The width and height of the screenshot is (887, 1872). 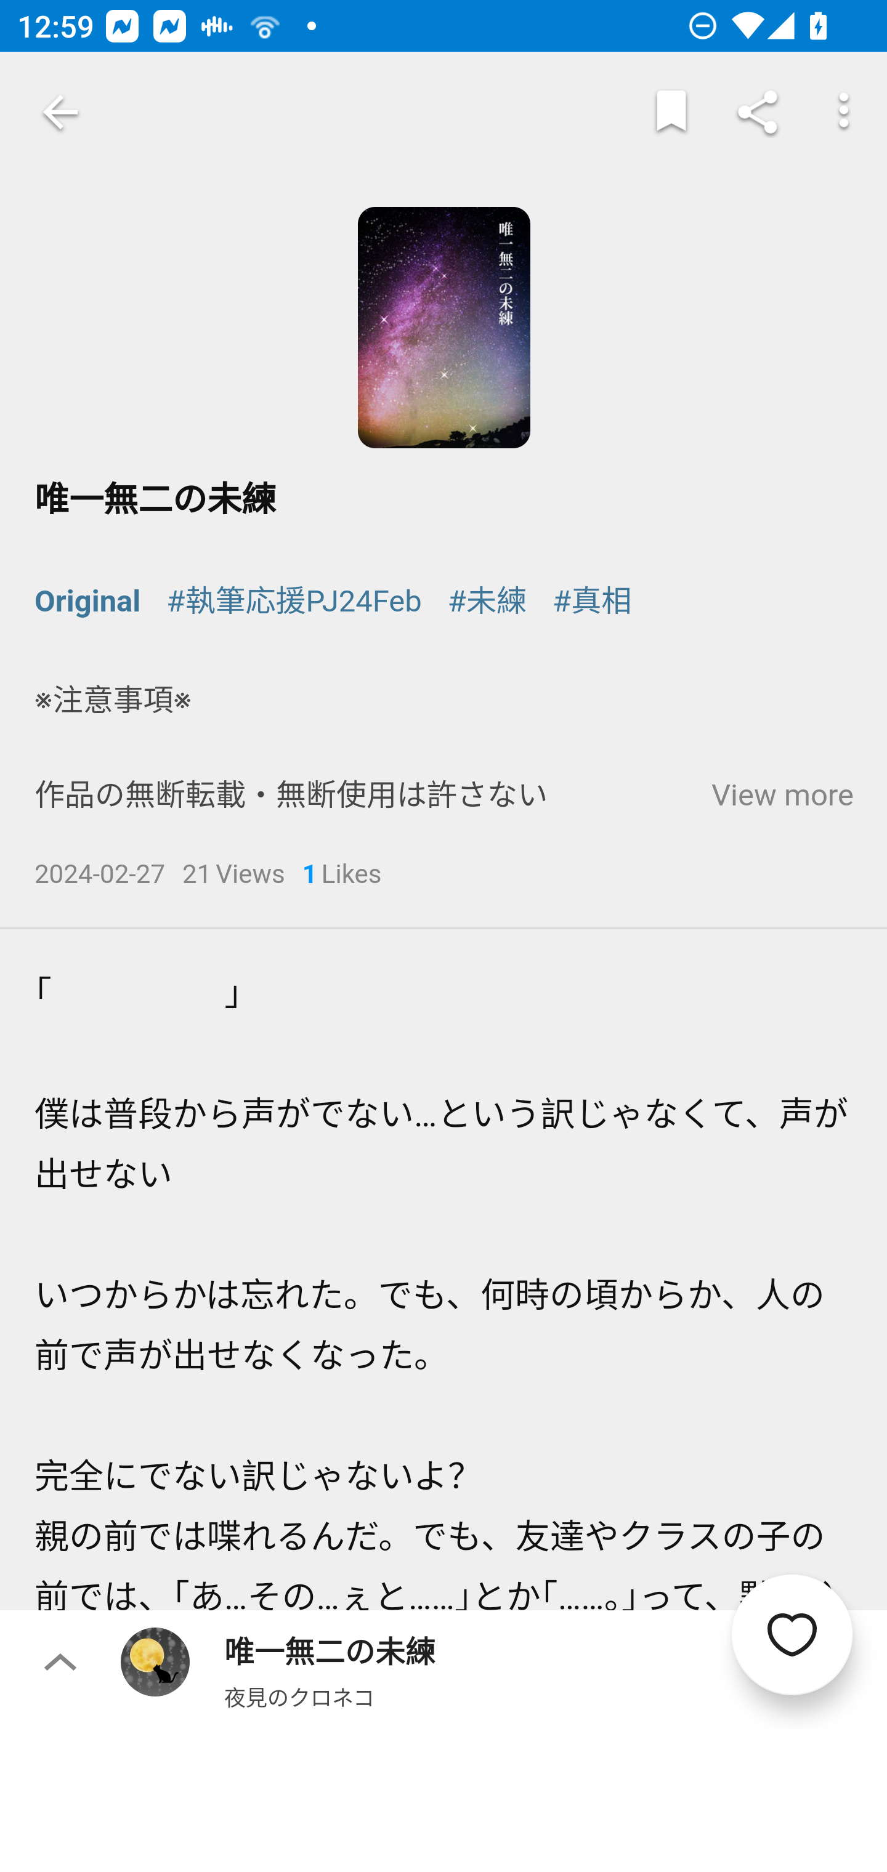 What do you see at coordinates (342, 876) in the screenshot?
I see `1Likes` at bounding box center [342, 876].